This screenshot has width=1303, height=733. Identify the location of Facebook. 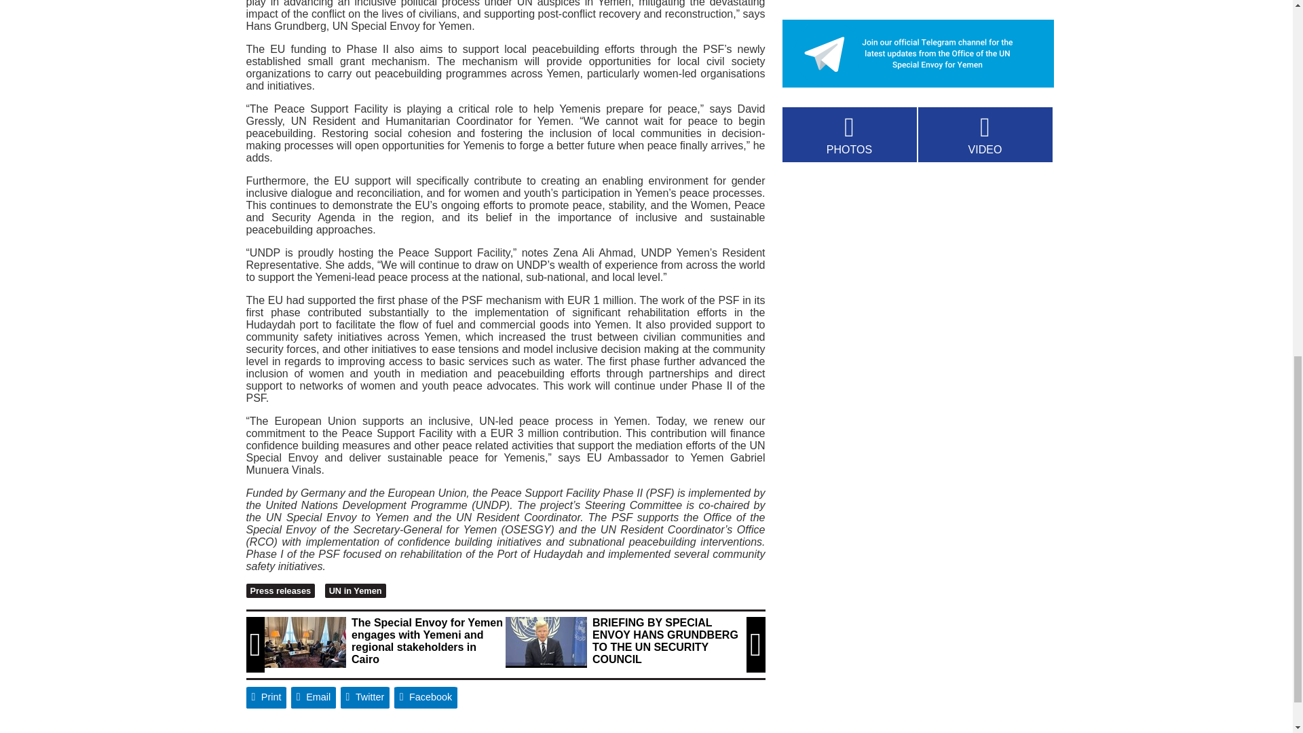
(426, 698).